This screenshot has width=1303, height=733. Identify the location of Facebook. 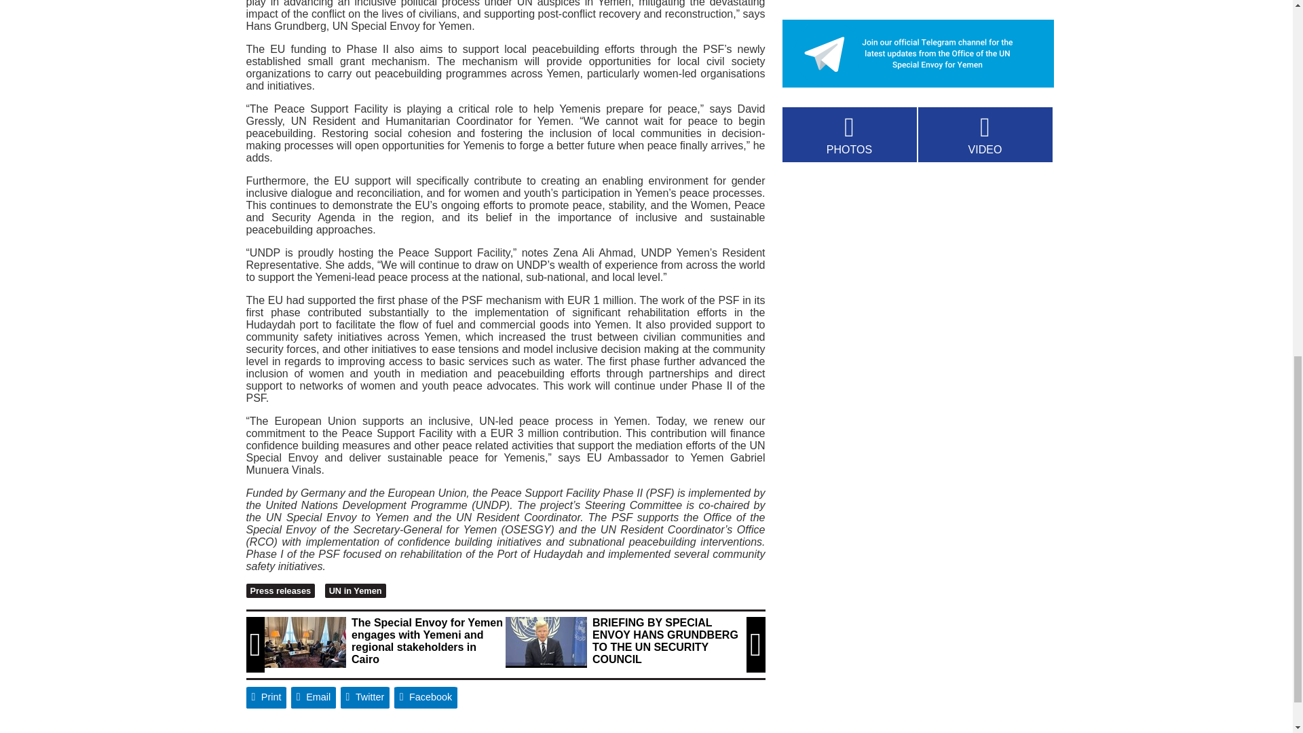
(426, 698).